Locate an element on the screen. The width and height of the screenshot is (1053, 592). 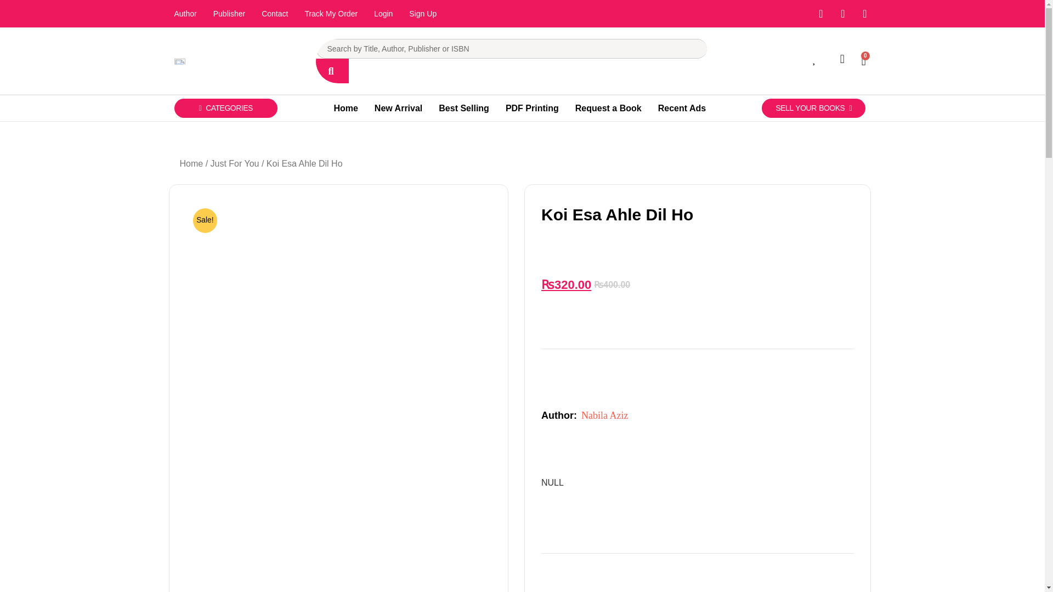
Sign Up is located at coordinates (422, 13).